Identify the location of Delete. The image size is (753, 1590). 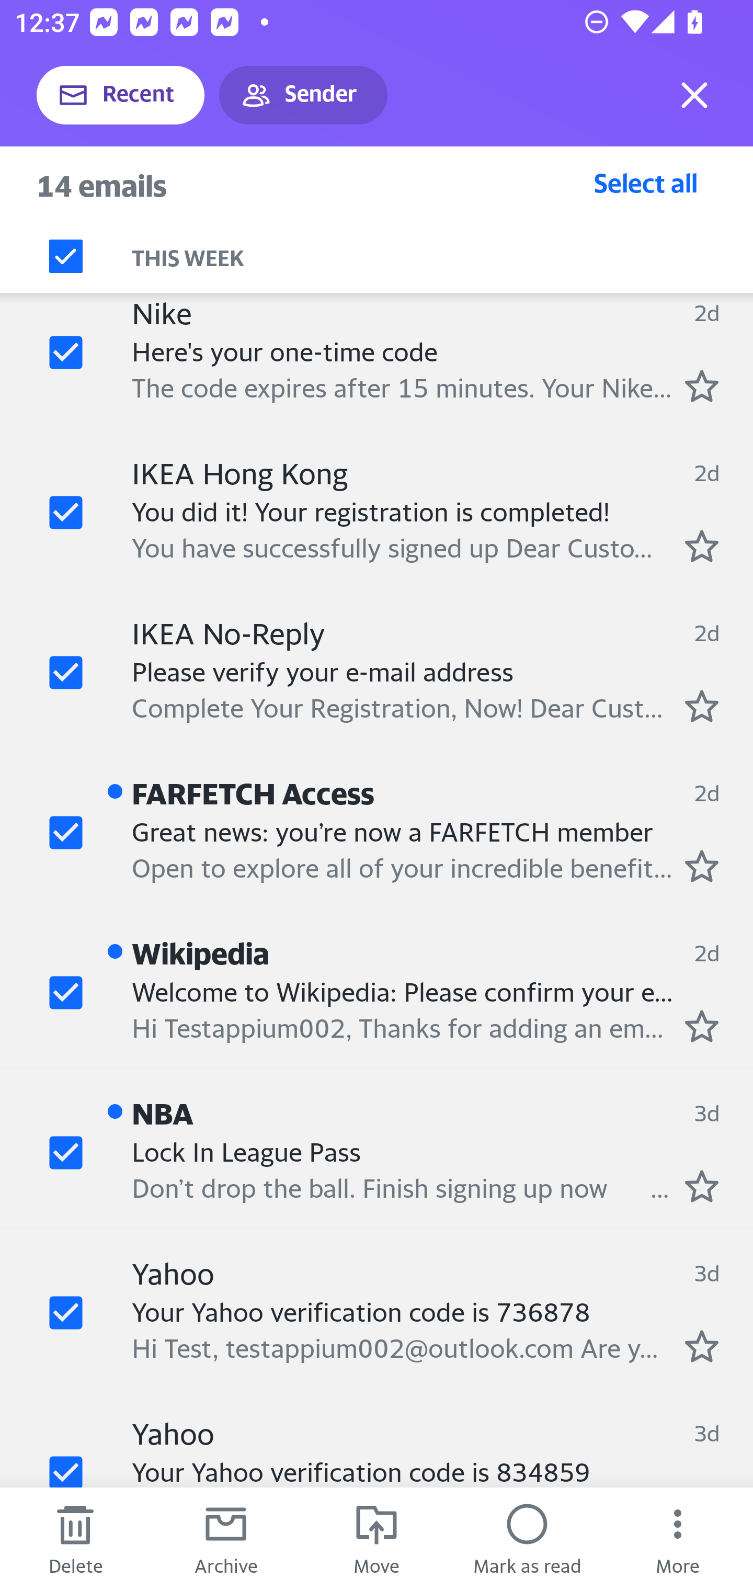
(75, 1539).